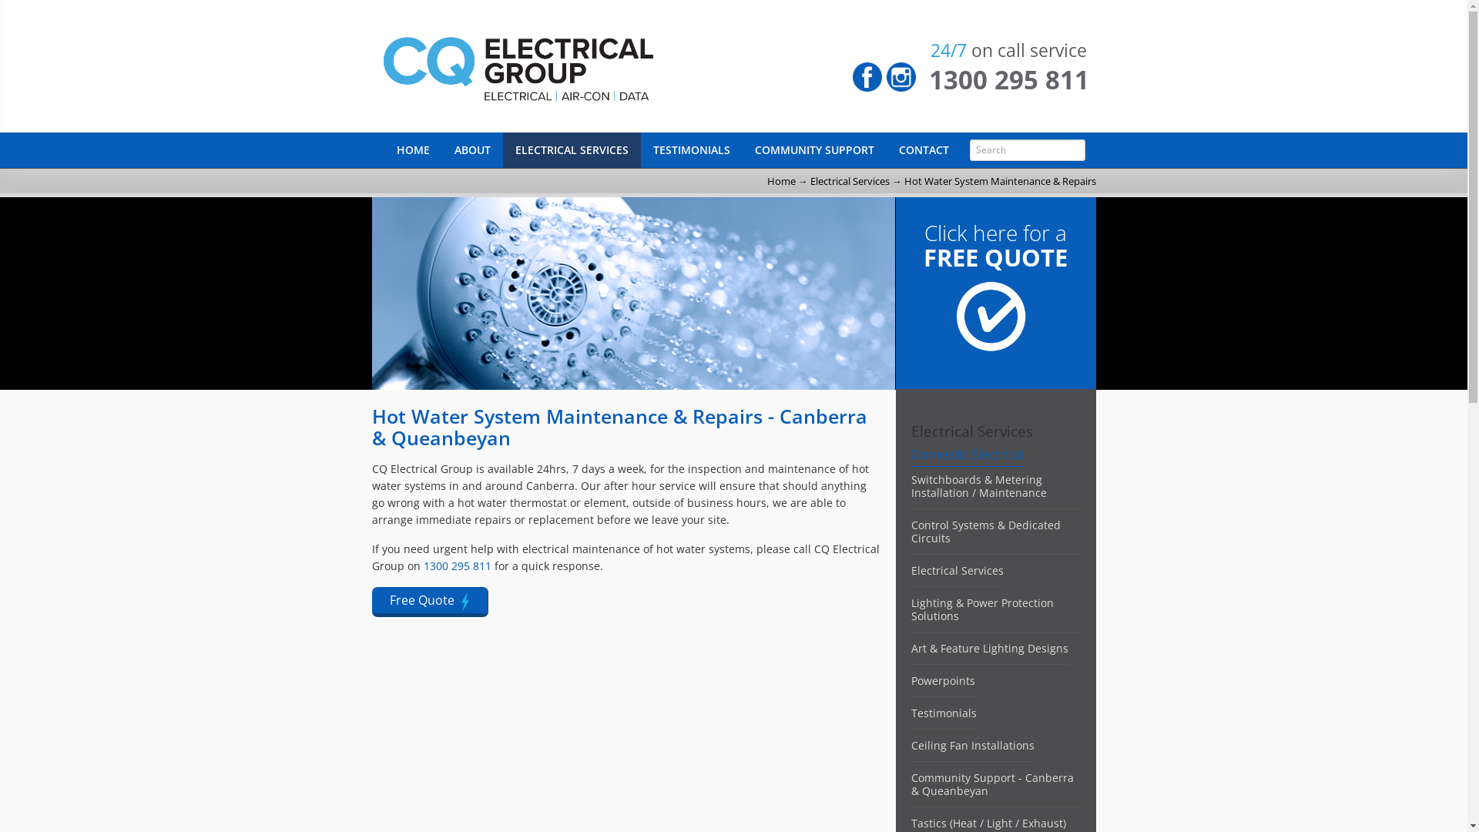  I want to click on Skip to main content, so click(48, 0).